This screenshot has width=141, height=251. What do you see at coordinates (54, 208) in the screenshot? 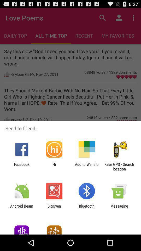
I see `click the bigoven` at bounding box center [54, 208].